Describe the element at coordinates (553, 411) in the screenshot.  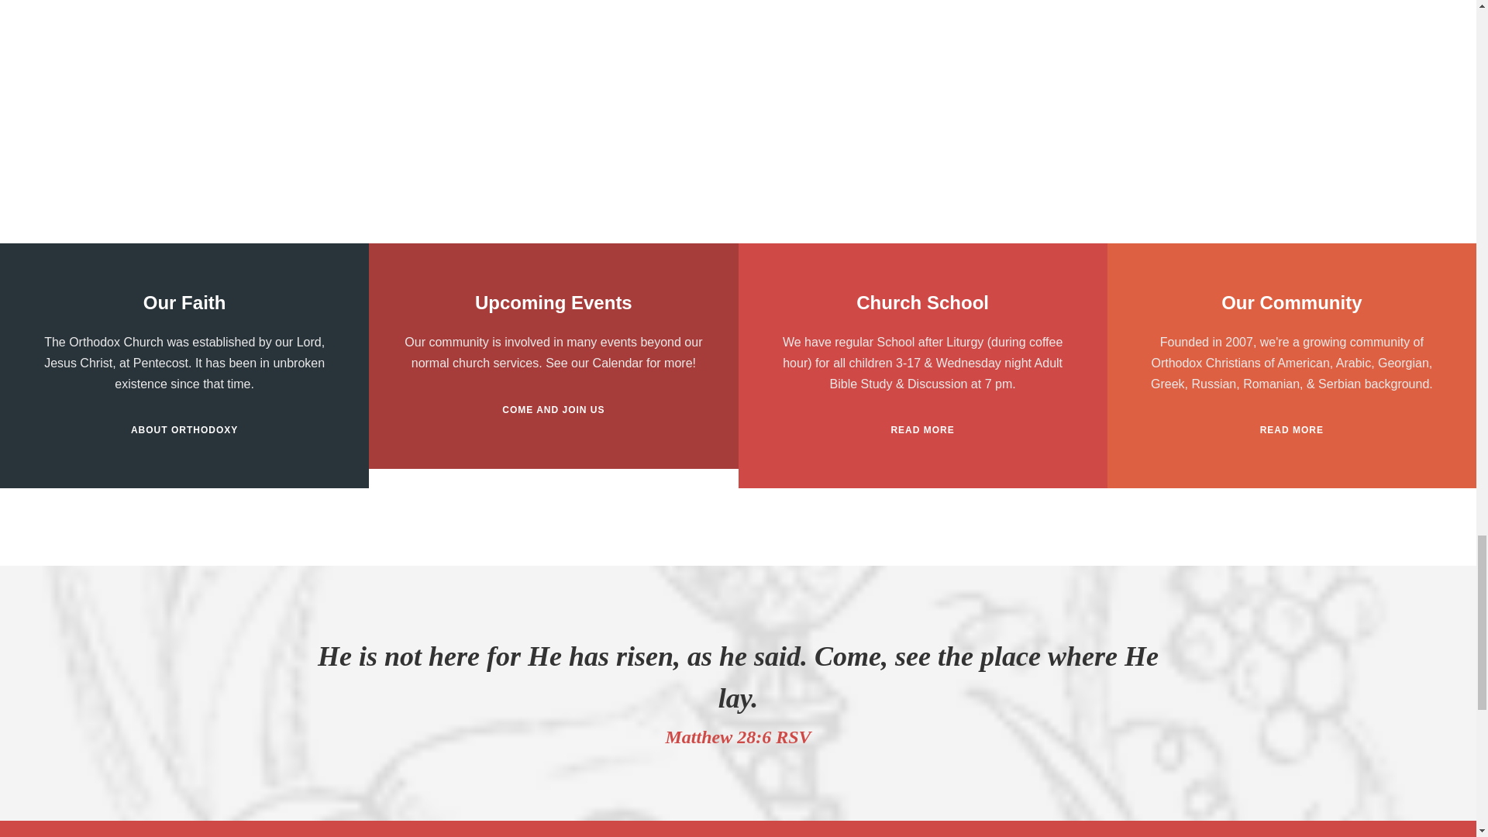
I see `"Come` at that location.